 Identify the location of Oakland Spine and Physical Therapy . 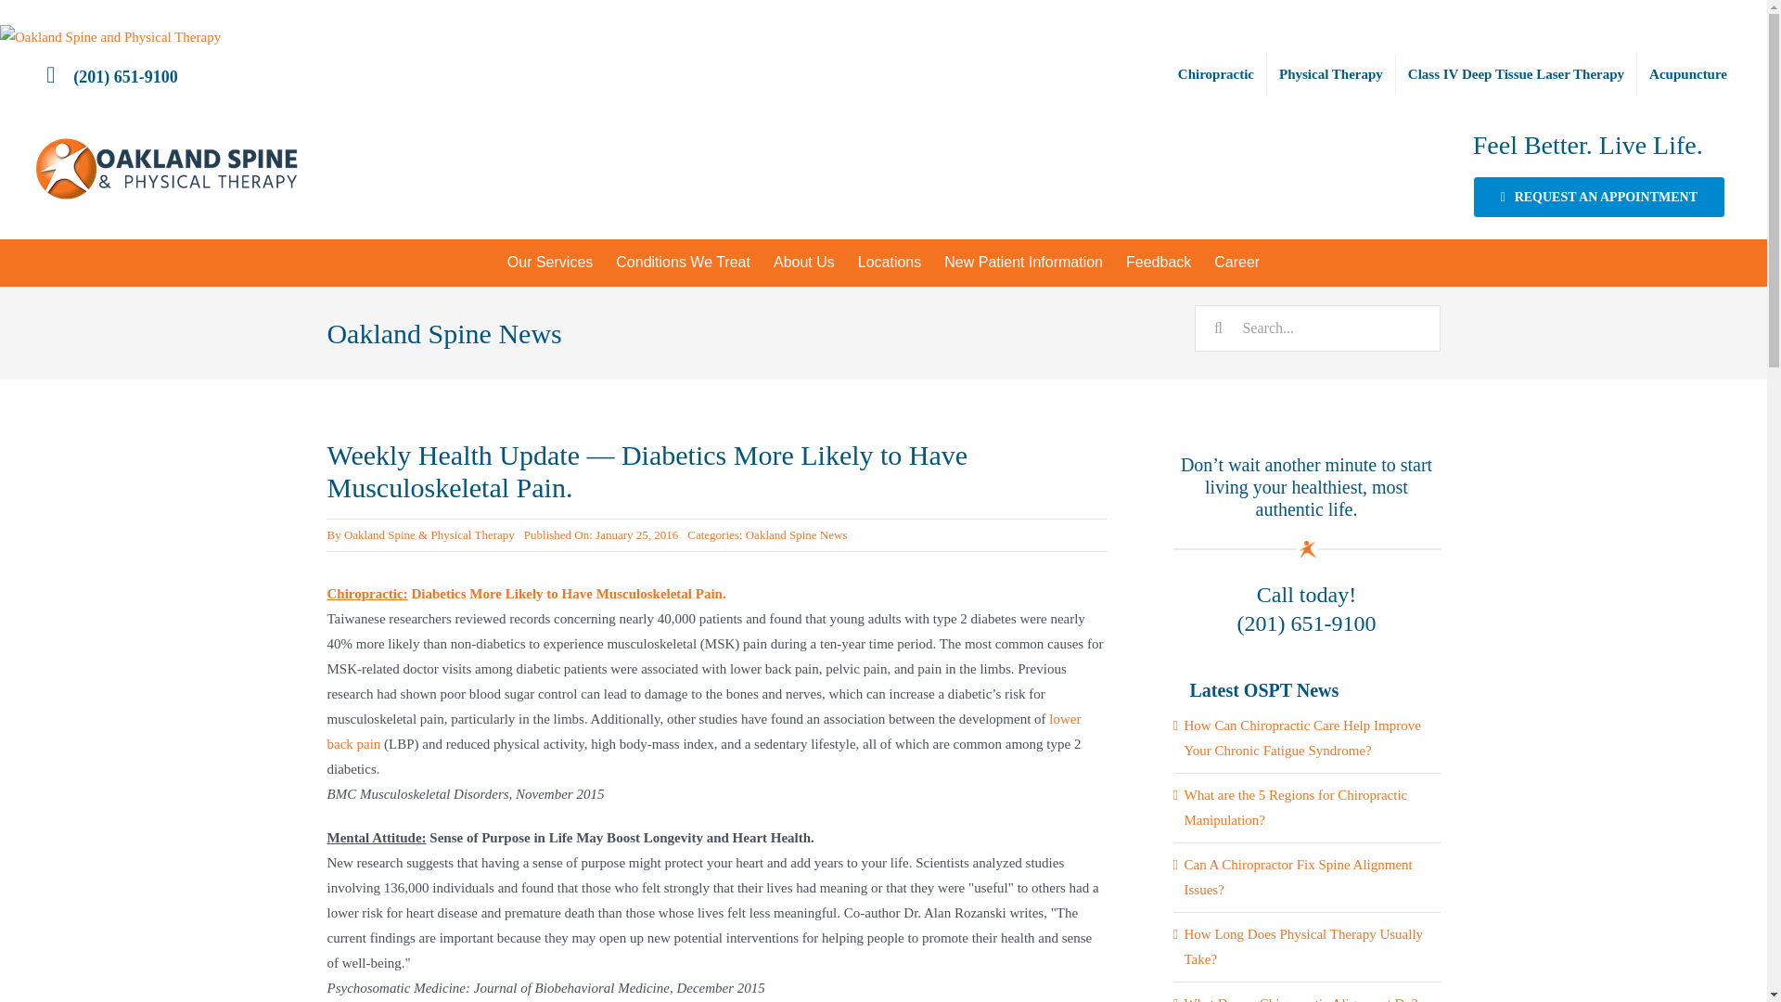
(110, 37).